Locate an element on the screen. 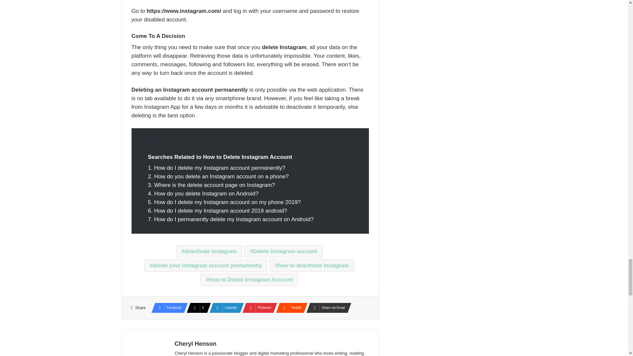 This screenshot has width=633, height=356. Facebook is located at coordinates (167, 308).